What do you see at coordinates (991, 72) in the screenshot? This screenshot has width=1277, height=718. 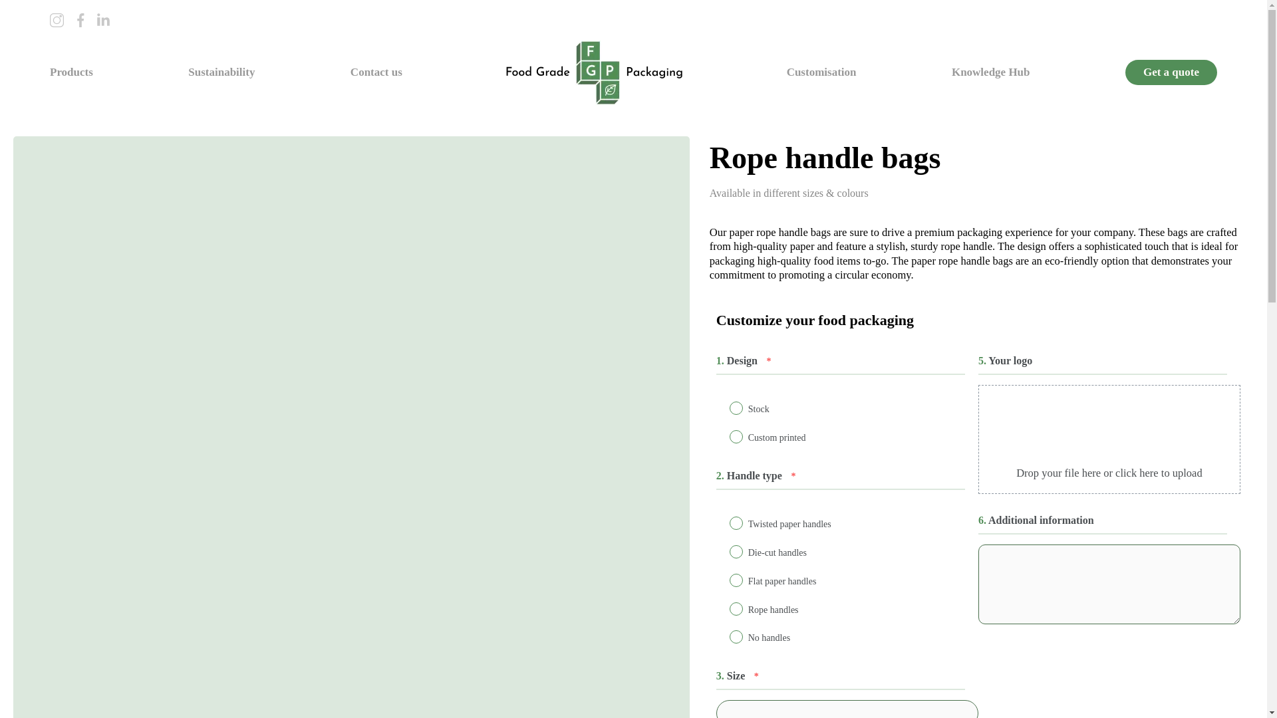 I see `Knowledge Hub` at bounding box center [991, 72].